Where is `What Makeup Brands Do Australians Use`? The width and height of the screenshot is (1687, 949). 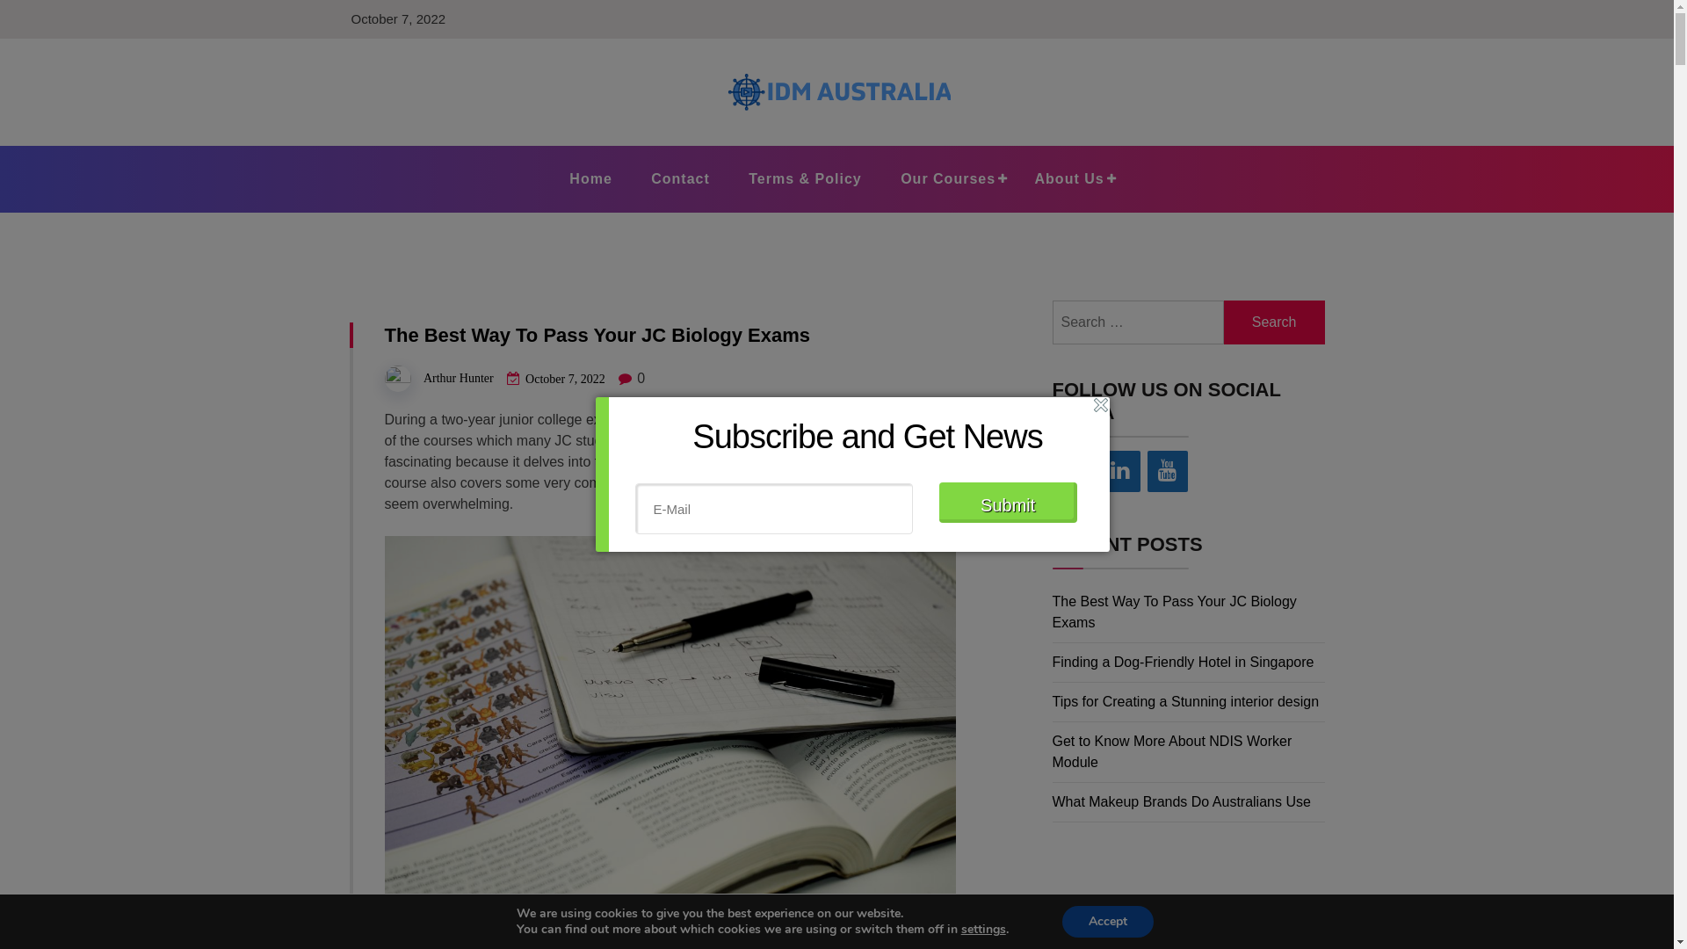
What Makeup Brands Do Australians Use is located at coordinates (1182, 801).